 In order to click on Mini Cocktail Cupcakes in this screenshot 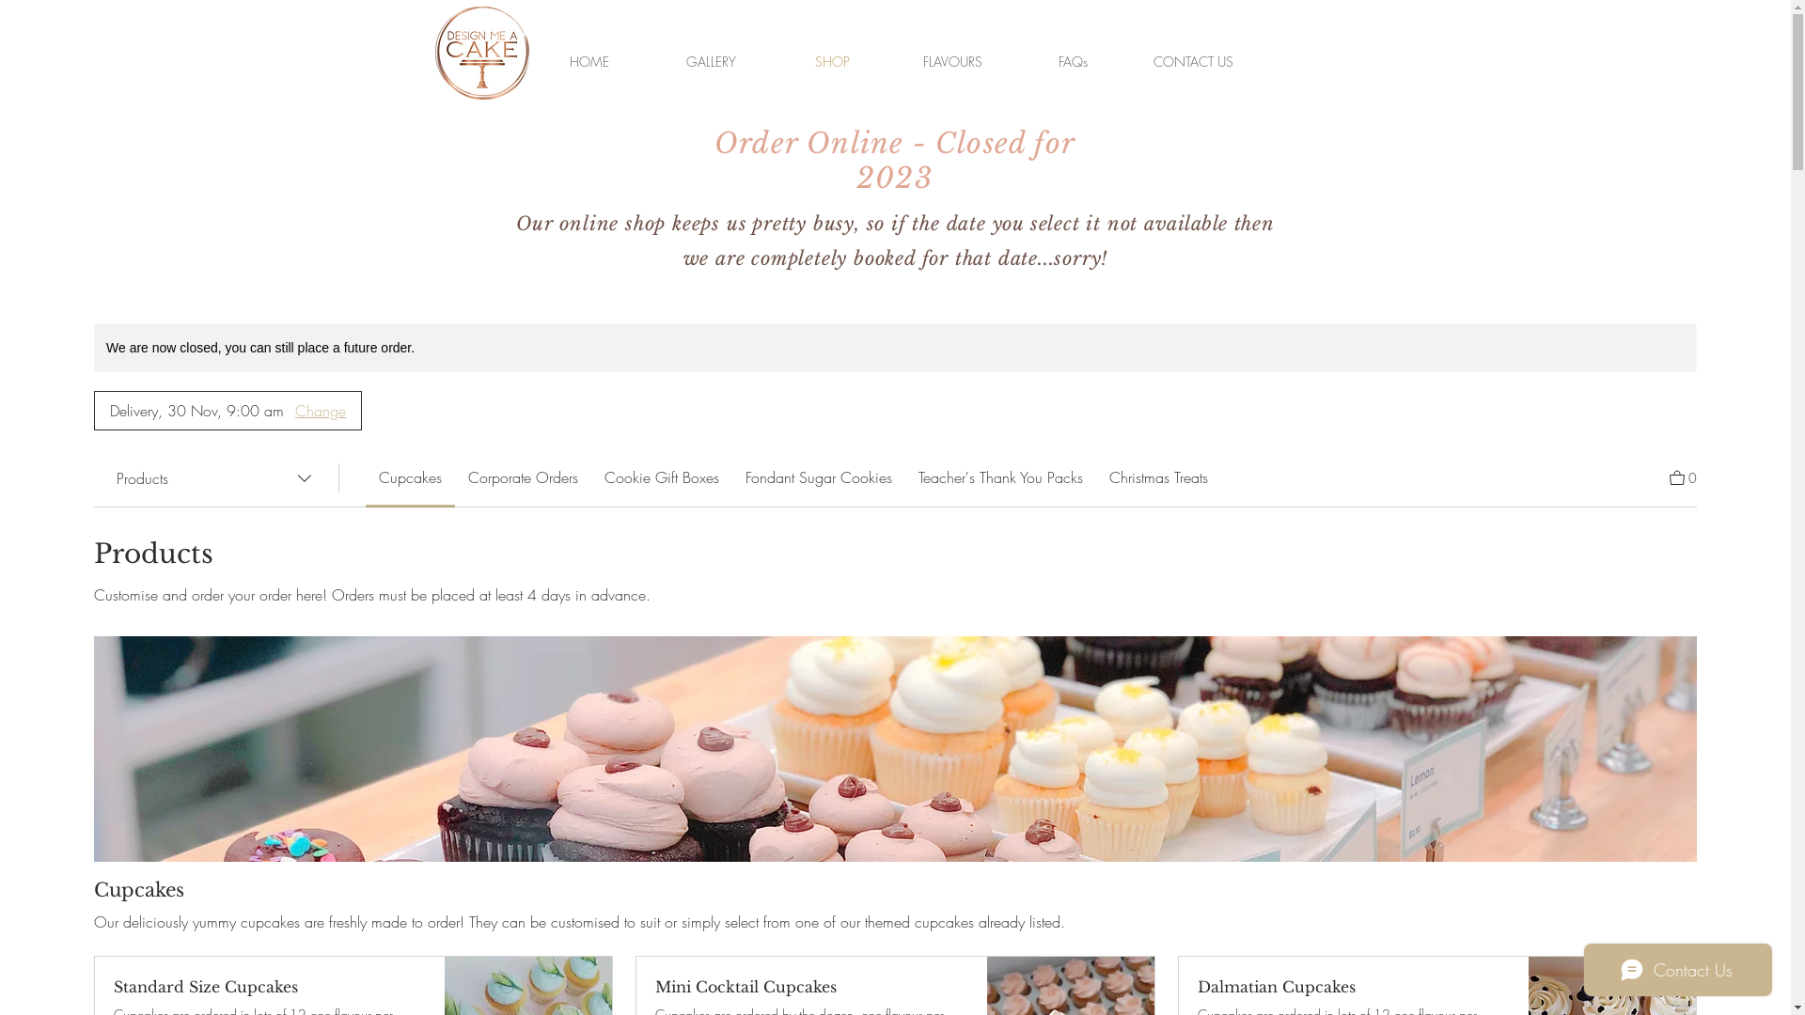, I will do `click(811, 987)`.